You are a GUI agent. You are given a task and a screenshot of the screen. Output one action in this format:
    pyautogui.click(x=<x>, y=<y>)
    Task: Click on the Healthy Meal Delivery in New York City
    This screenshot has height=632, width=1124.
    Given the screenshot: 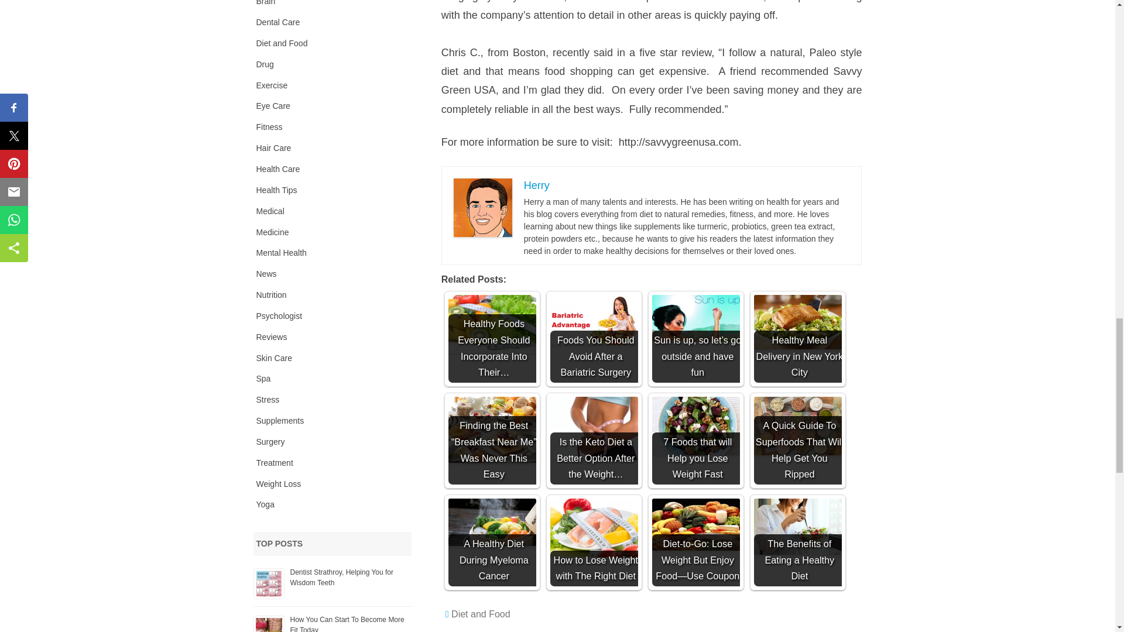 What is the action you would take?
    pyautogui.click(x=798, y=322)
    